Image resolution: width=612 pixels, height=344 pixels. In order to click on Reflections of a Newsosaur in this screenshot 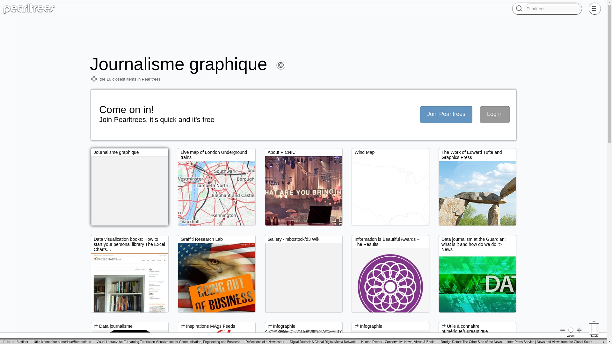, I will do `click(265, 342)`.